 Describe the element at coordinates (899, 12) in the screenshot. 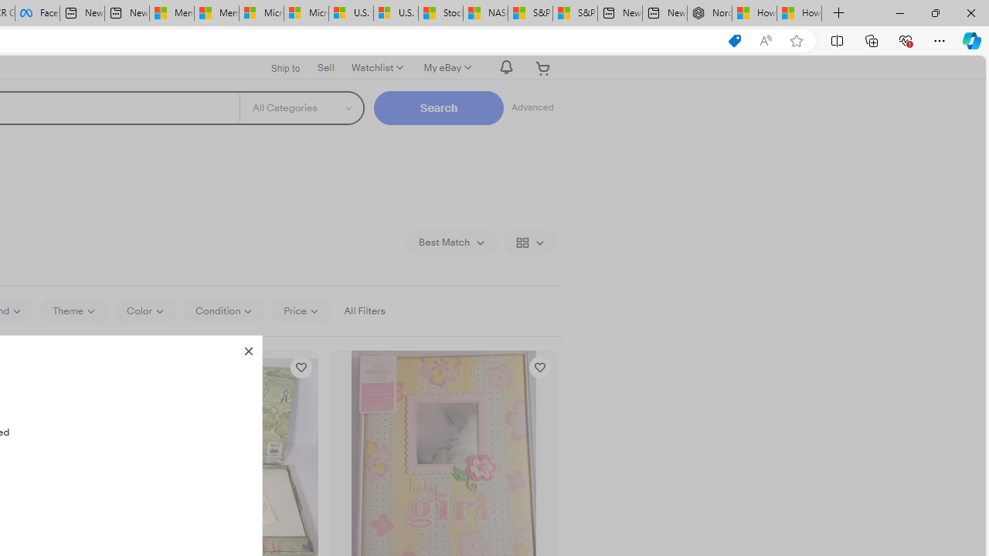

I see `Minimize` at that location.